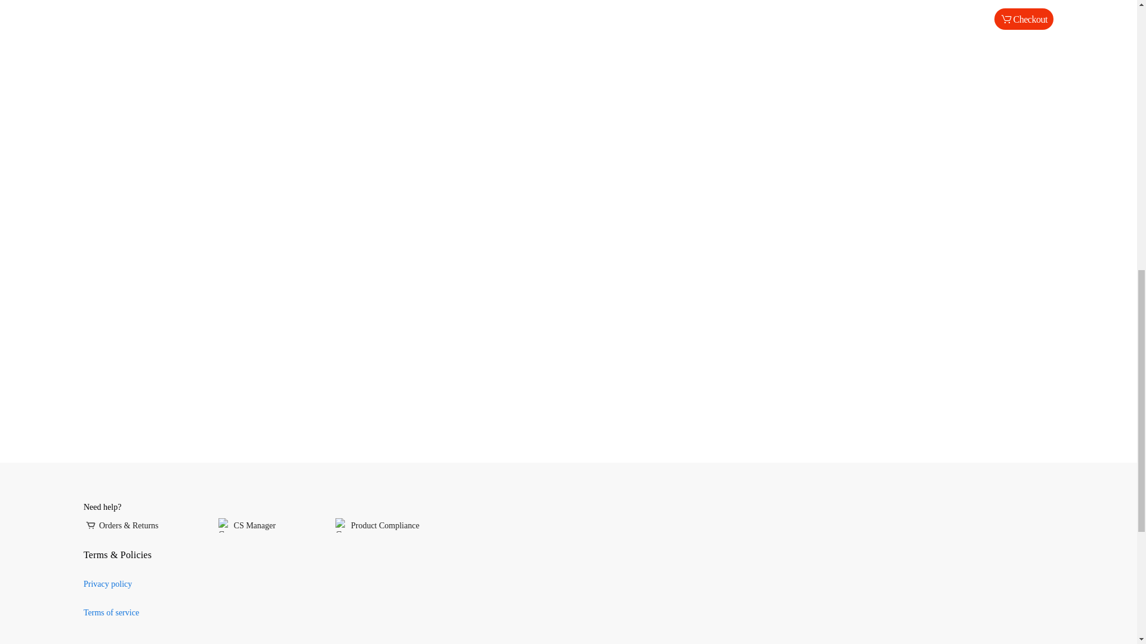  I want to click on Privacy policy, so click(107, 584).